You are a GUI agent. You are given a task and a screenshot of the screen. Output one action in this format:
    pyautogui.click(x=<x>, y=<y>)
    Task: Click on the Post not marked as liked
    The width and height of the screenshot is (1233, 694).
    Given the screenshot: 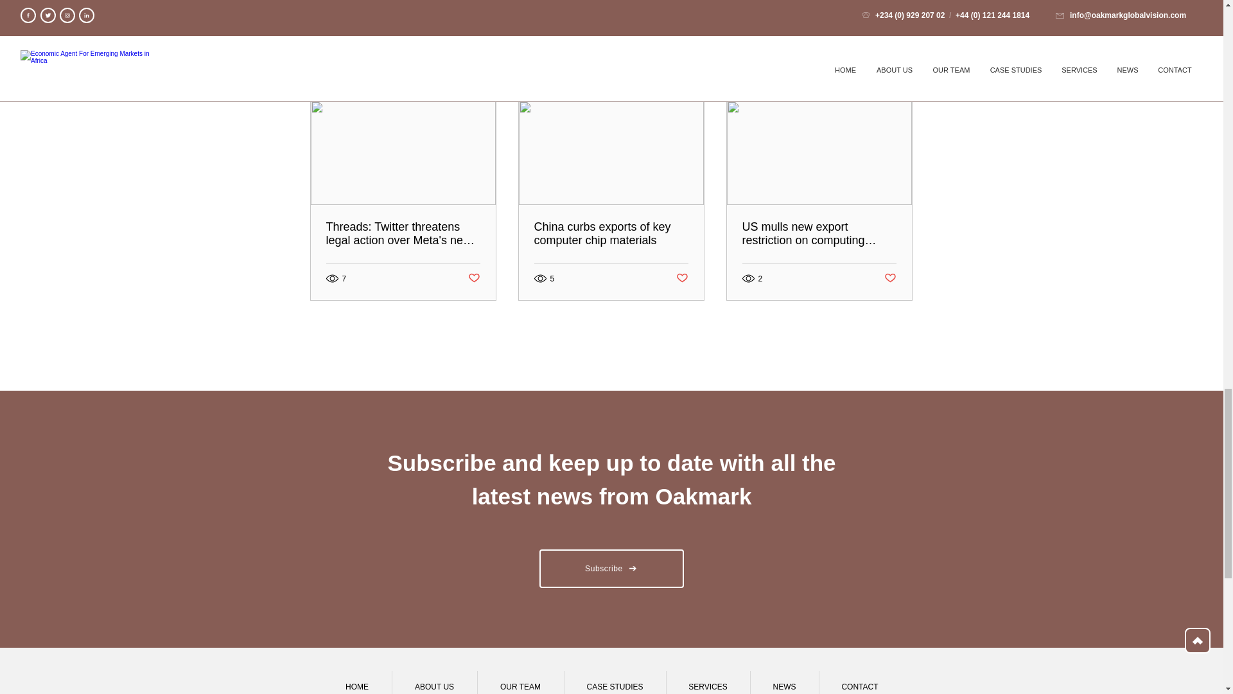 What is the action you would take?
    pyautogui.click(x=682, y=278)
    